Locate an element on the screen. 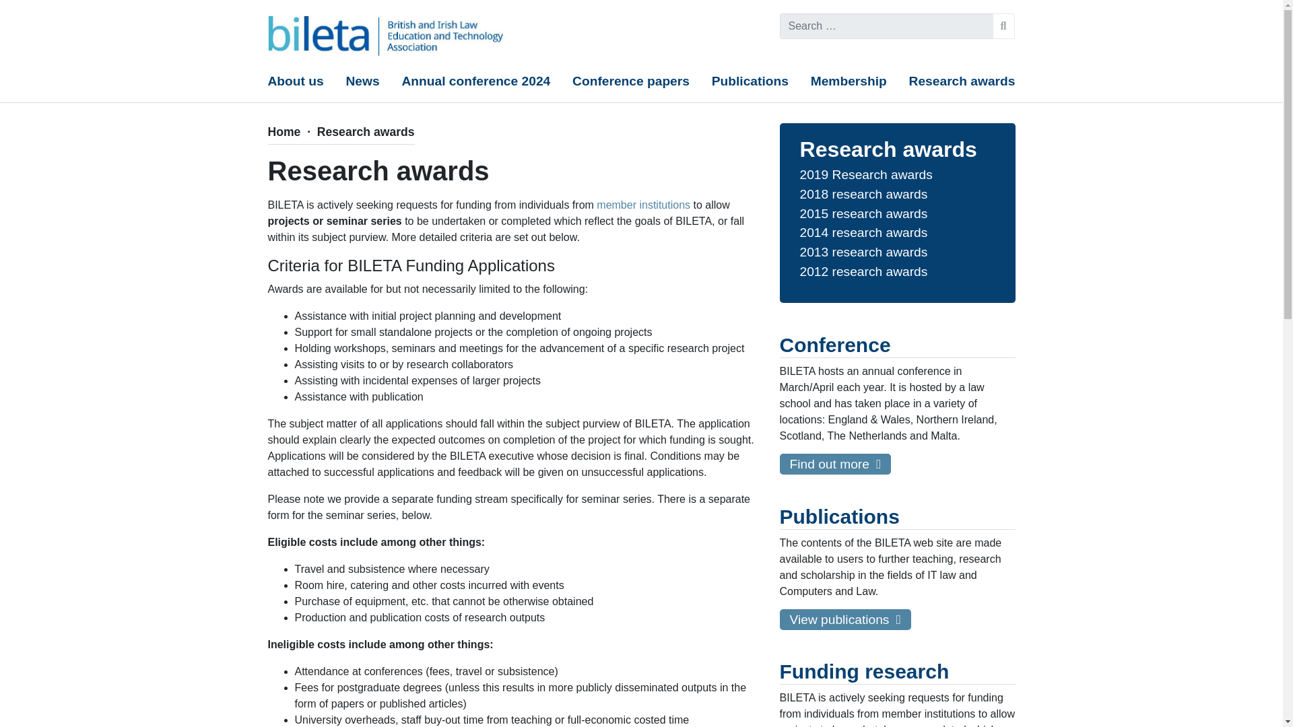 This screenshot has width=1293, height=727. Research awards is located at coordinates (962, 81).